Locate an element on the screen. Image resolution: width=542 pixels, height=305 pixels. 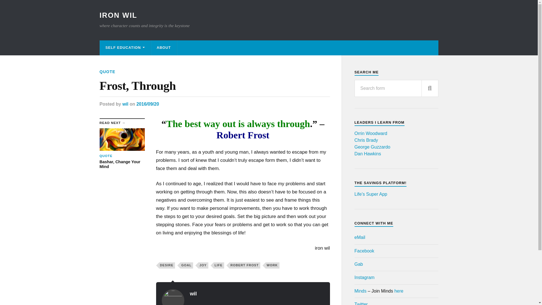
ROBERT FROST is located at coordinates (244, 265).